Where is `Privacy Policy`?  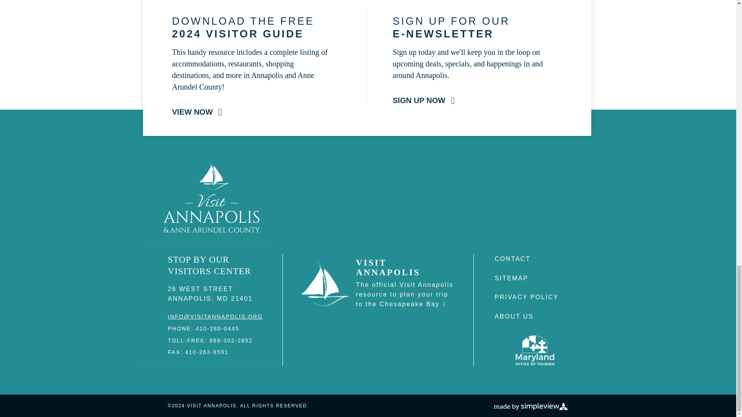 Privacy Policy is located at coordinates (526, 297).